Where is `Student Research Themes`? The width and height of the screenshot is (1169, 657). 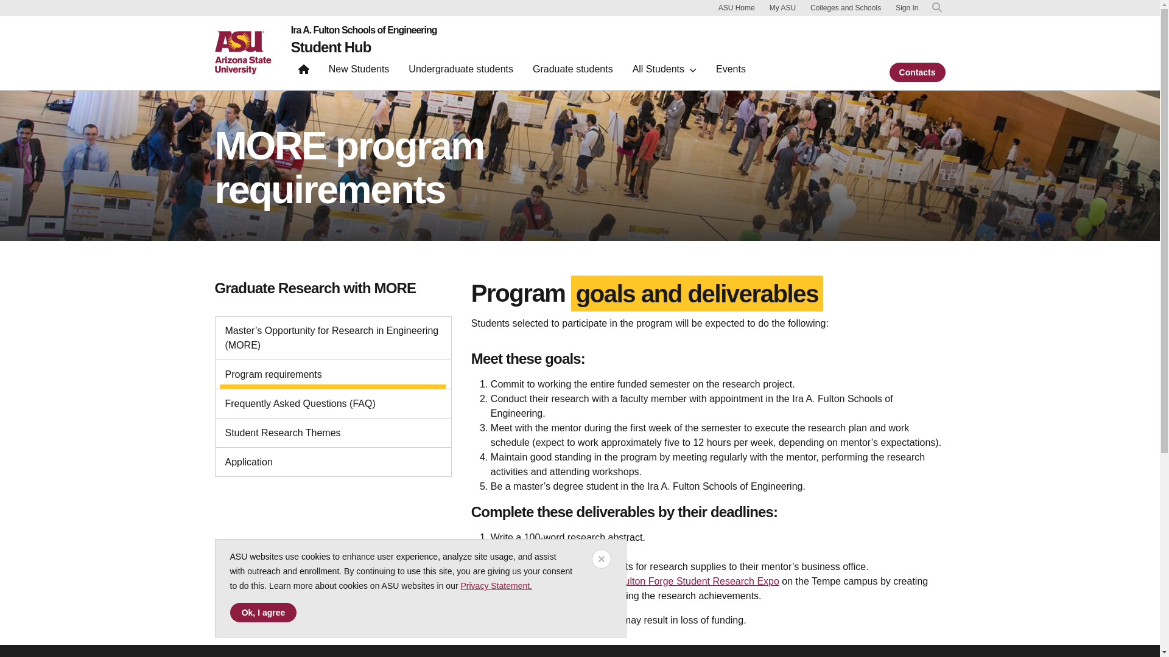 Student Research Themes is located at coordinates (334, 433).